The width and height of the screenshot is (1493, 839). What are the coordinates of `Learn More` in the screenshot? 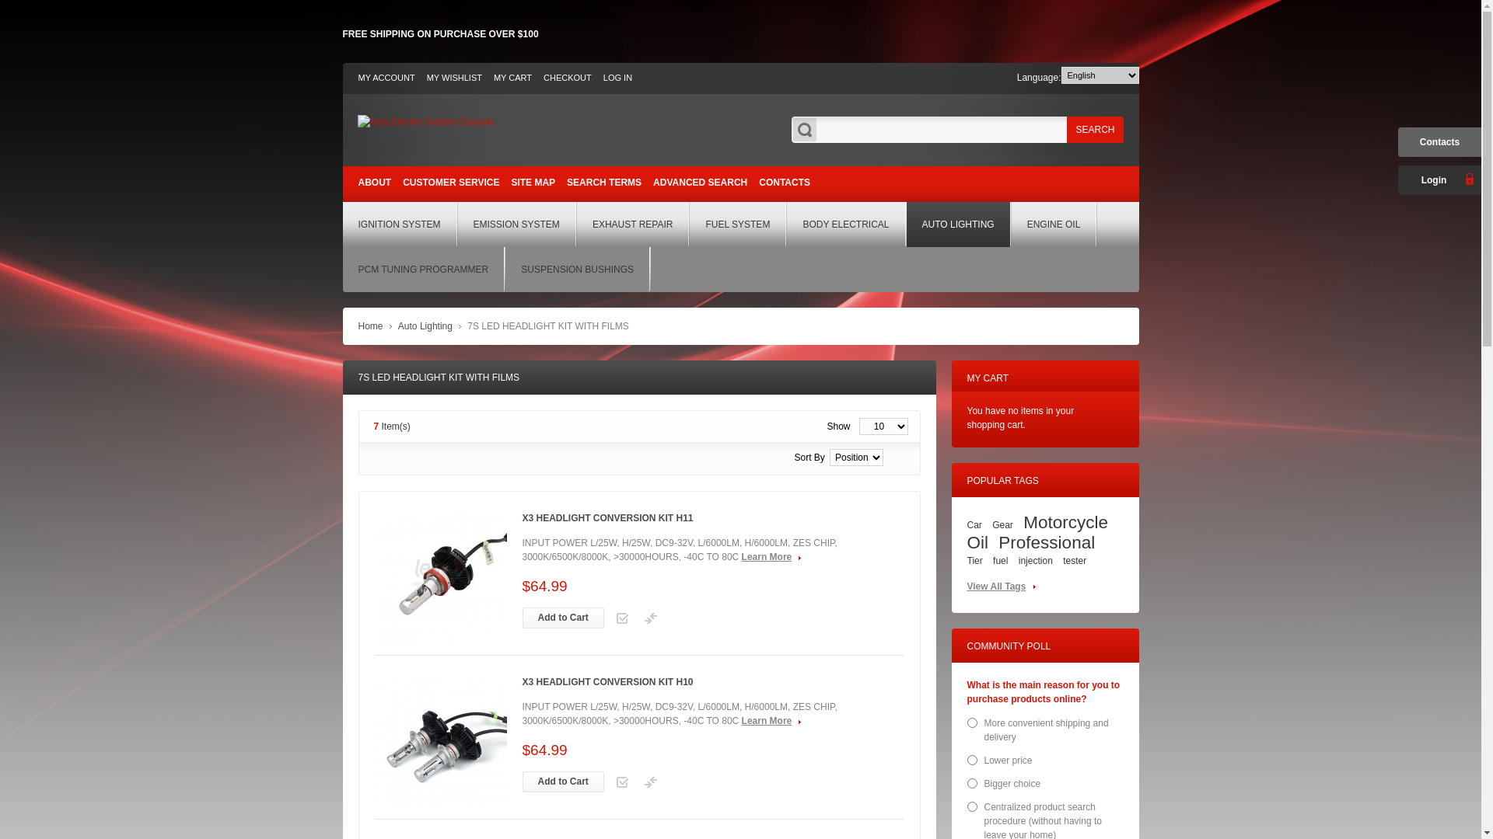 It's located at (771, 557).